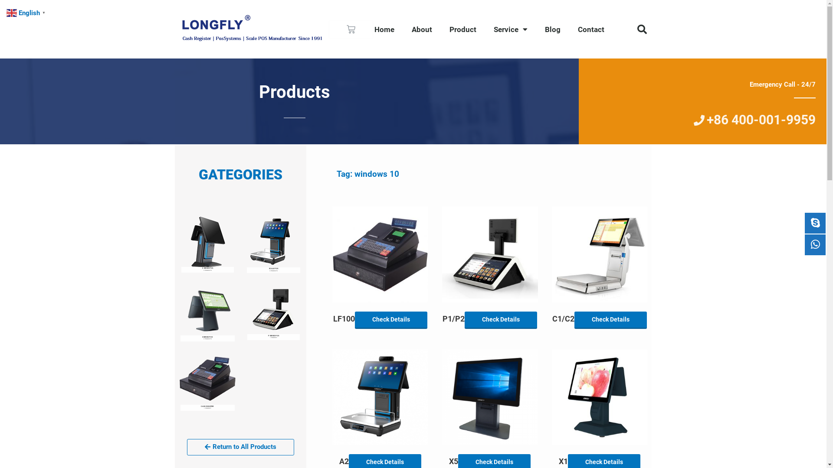 This screenshot has width=833, height=468. What do you see at coordinates (207, 313) in the screenshot?
I see `S SERIES POS
2 PRODUCTS` at bounding box center [207, 313].